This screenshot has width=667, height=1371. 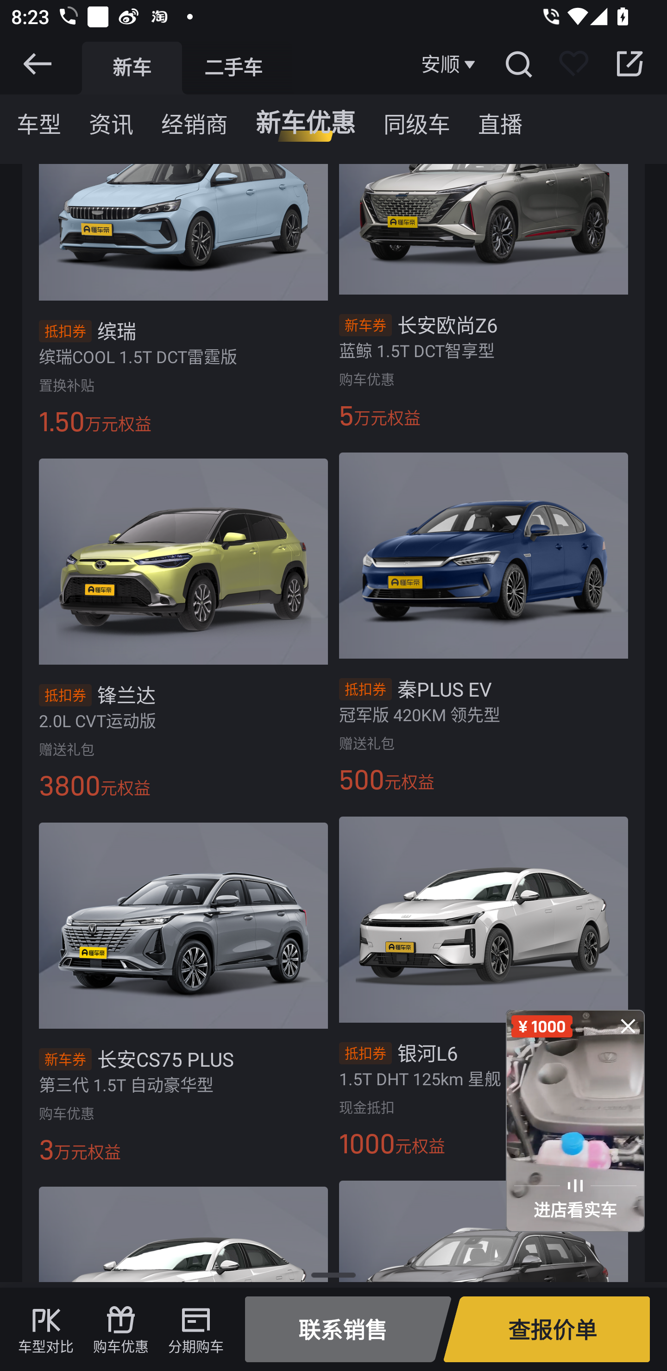 What do you see at coordinates (348, 1329) in the screenshot?
I see `联系销售` at bounding box center [348, 1329].